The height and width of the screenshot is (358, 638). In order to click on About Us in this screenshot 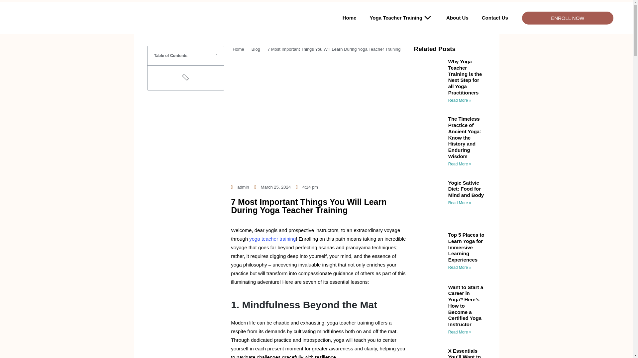, I will do `click(457, 18)`.